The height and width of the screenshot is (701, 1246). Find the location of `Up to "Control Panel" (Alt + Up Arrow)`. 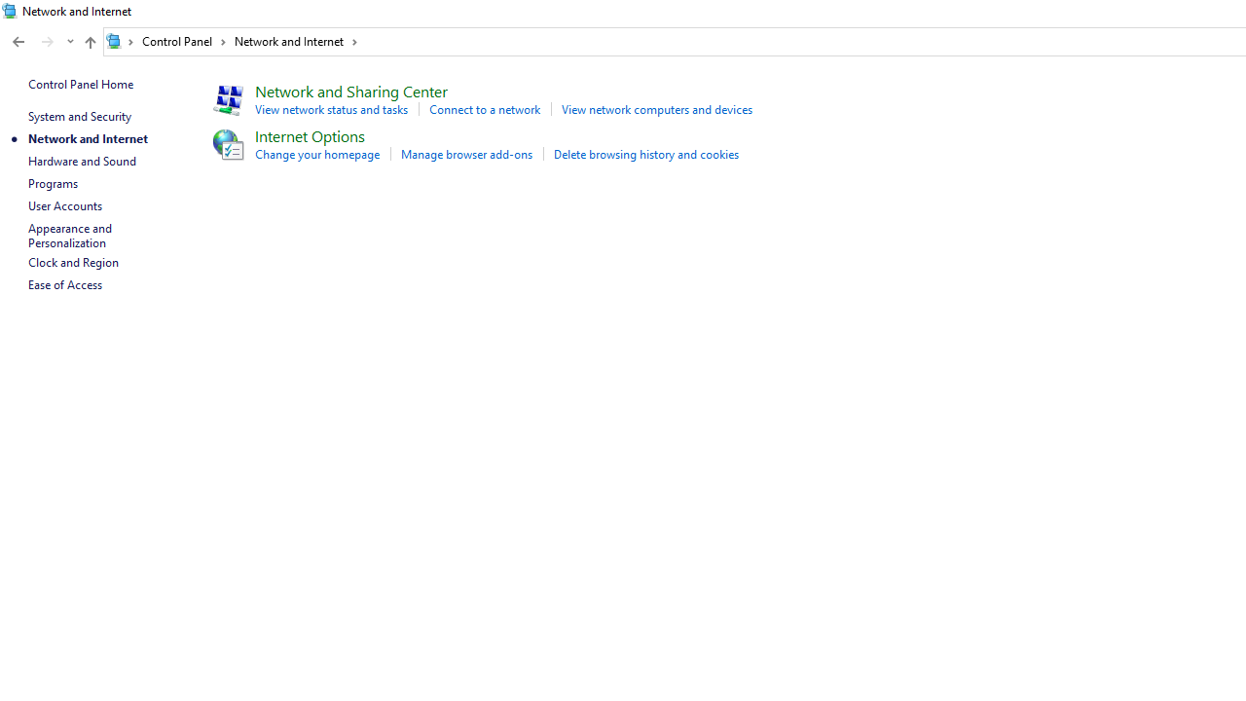

Up to "Control Panel" (Alt + Up Arrow) is located at coordinates (90, 43).